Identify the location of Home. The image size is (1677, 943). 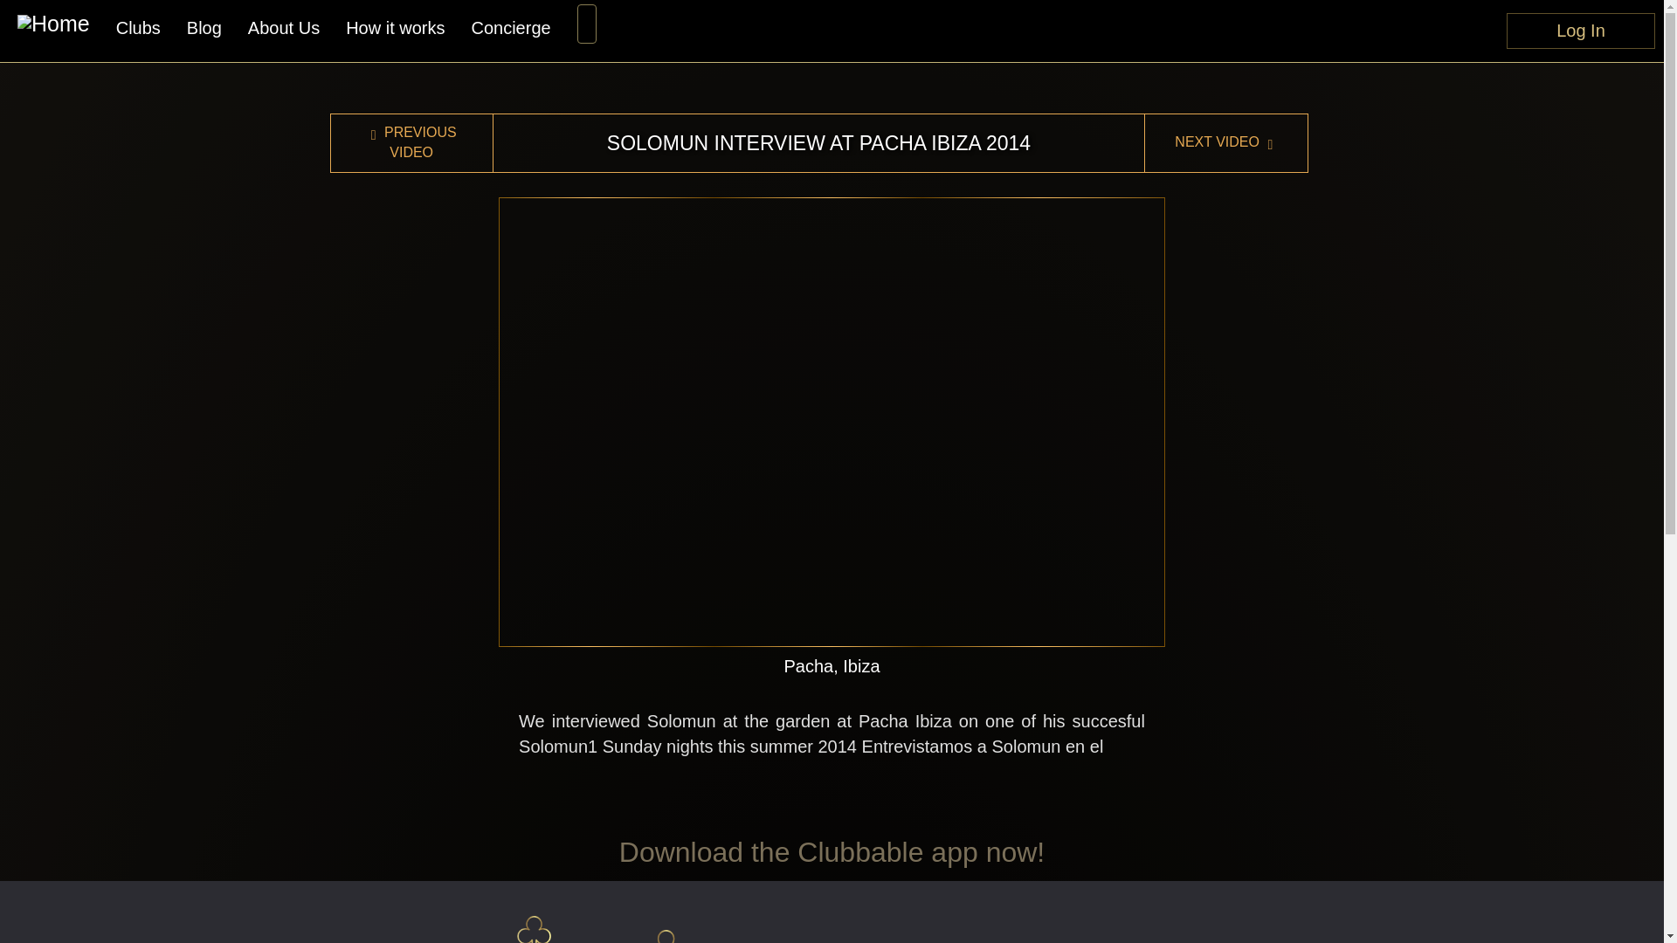
(53, 26).